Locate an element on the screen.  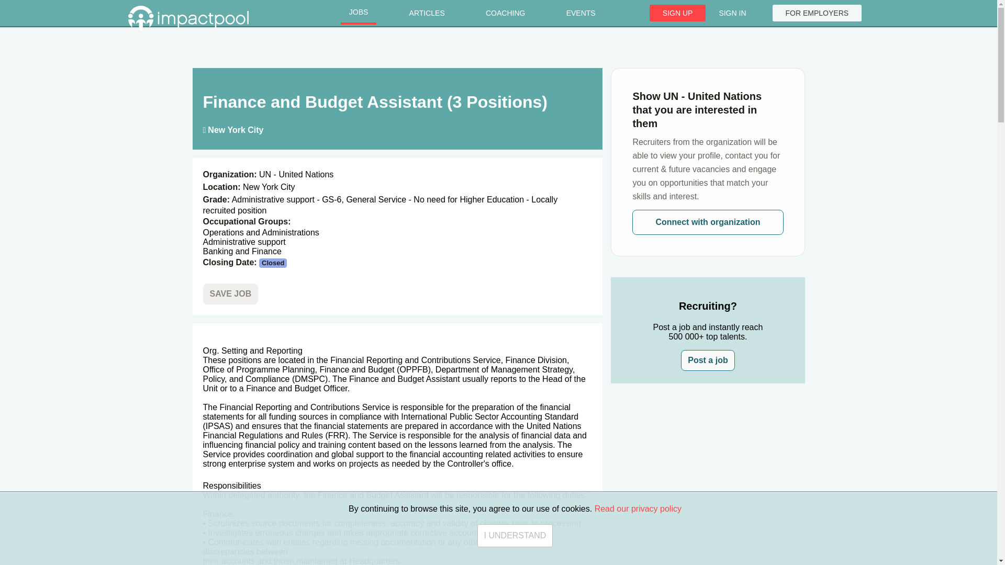
SIGN UP is located at coordinates (677, 13).